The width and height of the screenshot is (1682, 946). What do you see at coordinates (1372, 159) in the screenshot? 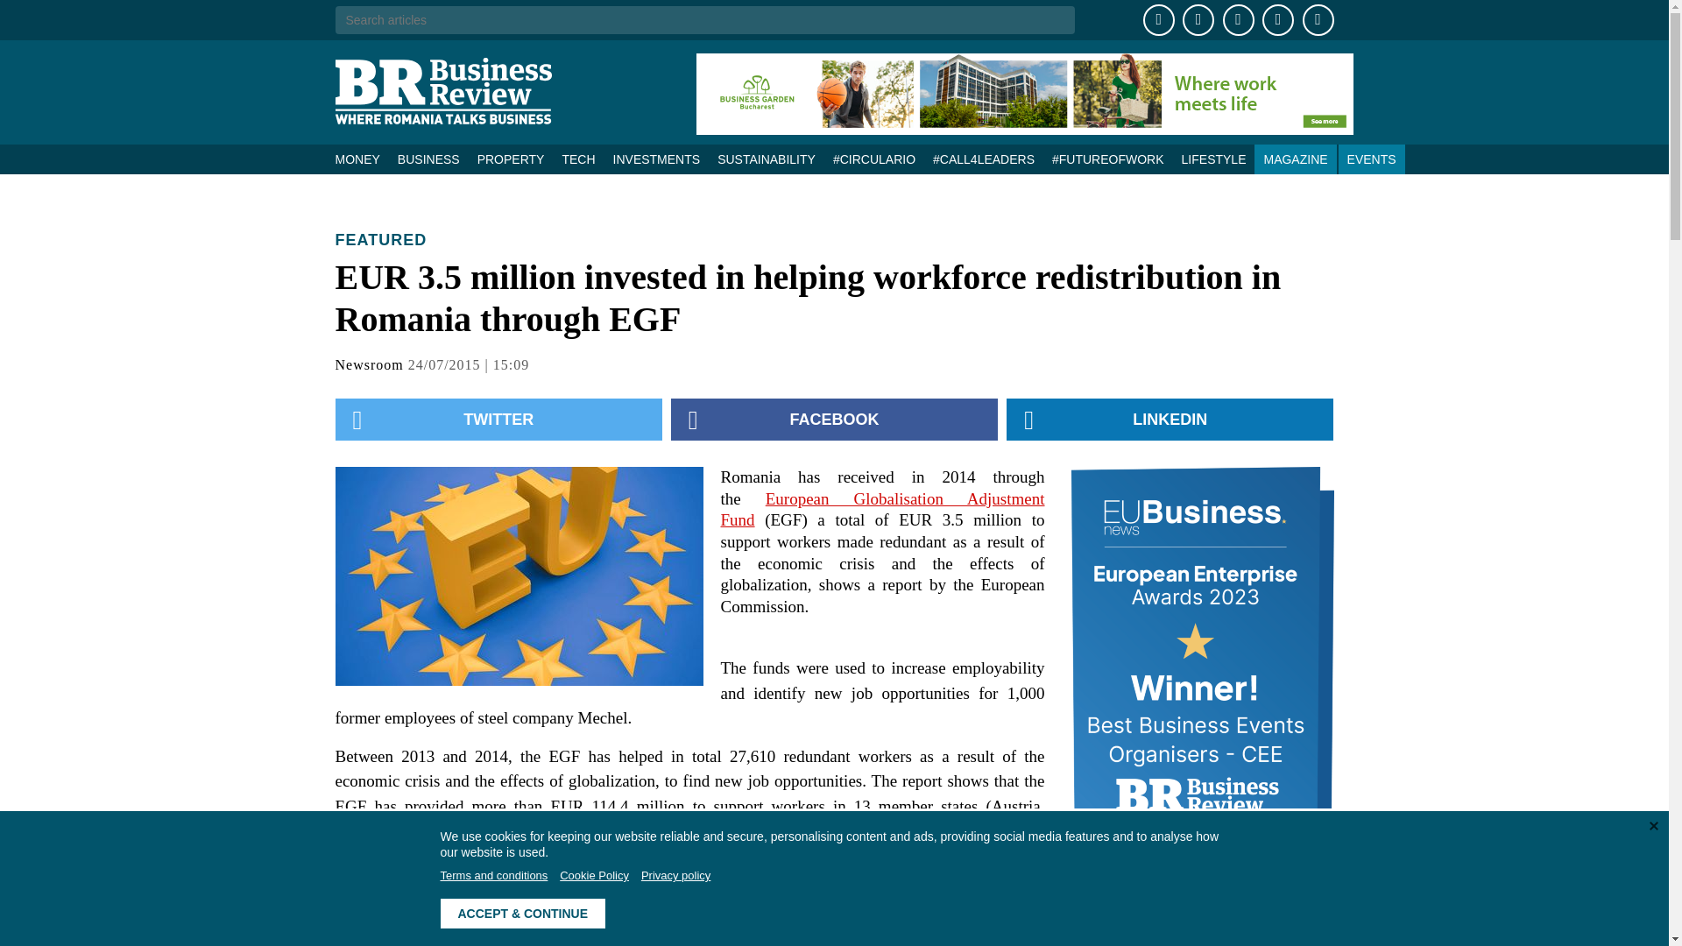
I see `EVENTS` at bounding box center [1372, 159].